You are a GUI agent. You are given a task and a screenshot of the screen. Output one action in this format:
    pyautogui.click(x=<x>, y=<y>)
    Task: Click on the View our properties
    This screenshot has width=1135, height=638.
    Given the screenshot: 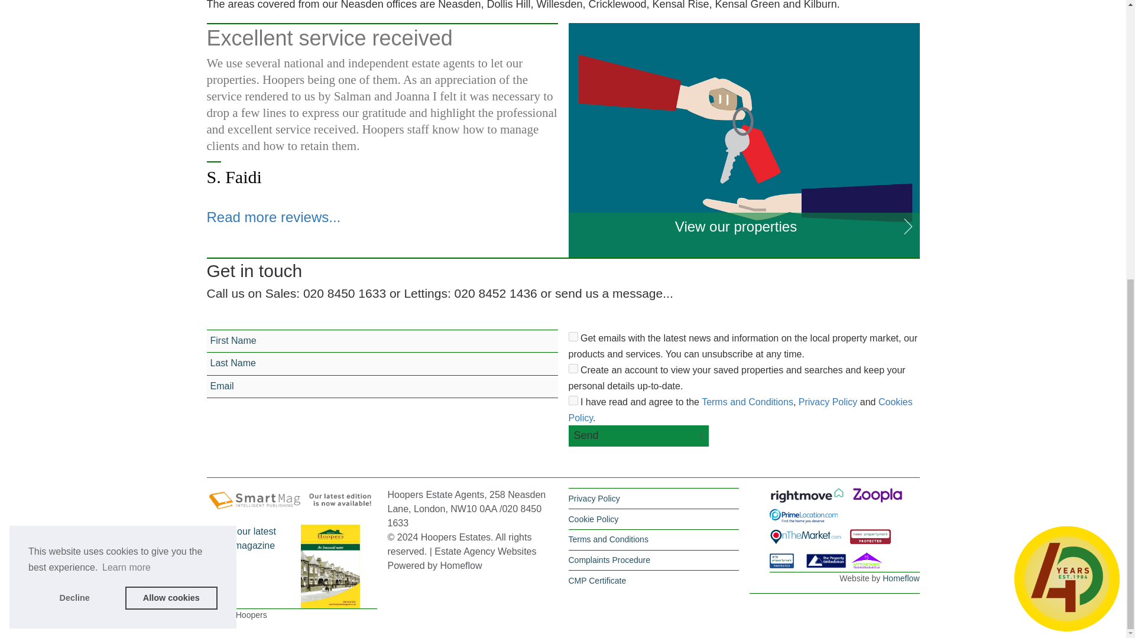 What is the action you would take?
    pyautogui.click(x=744, y=235)
    